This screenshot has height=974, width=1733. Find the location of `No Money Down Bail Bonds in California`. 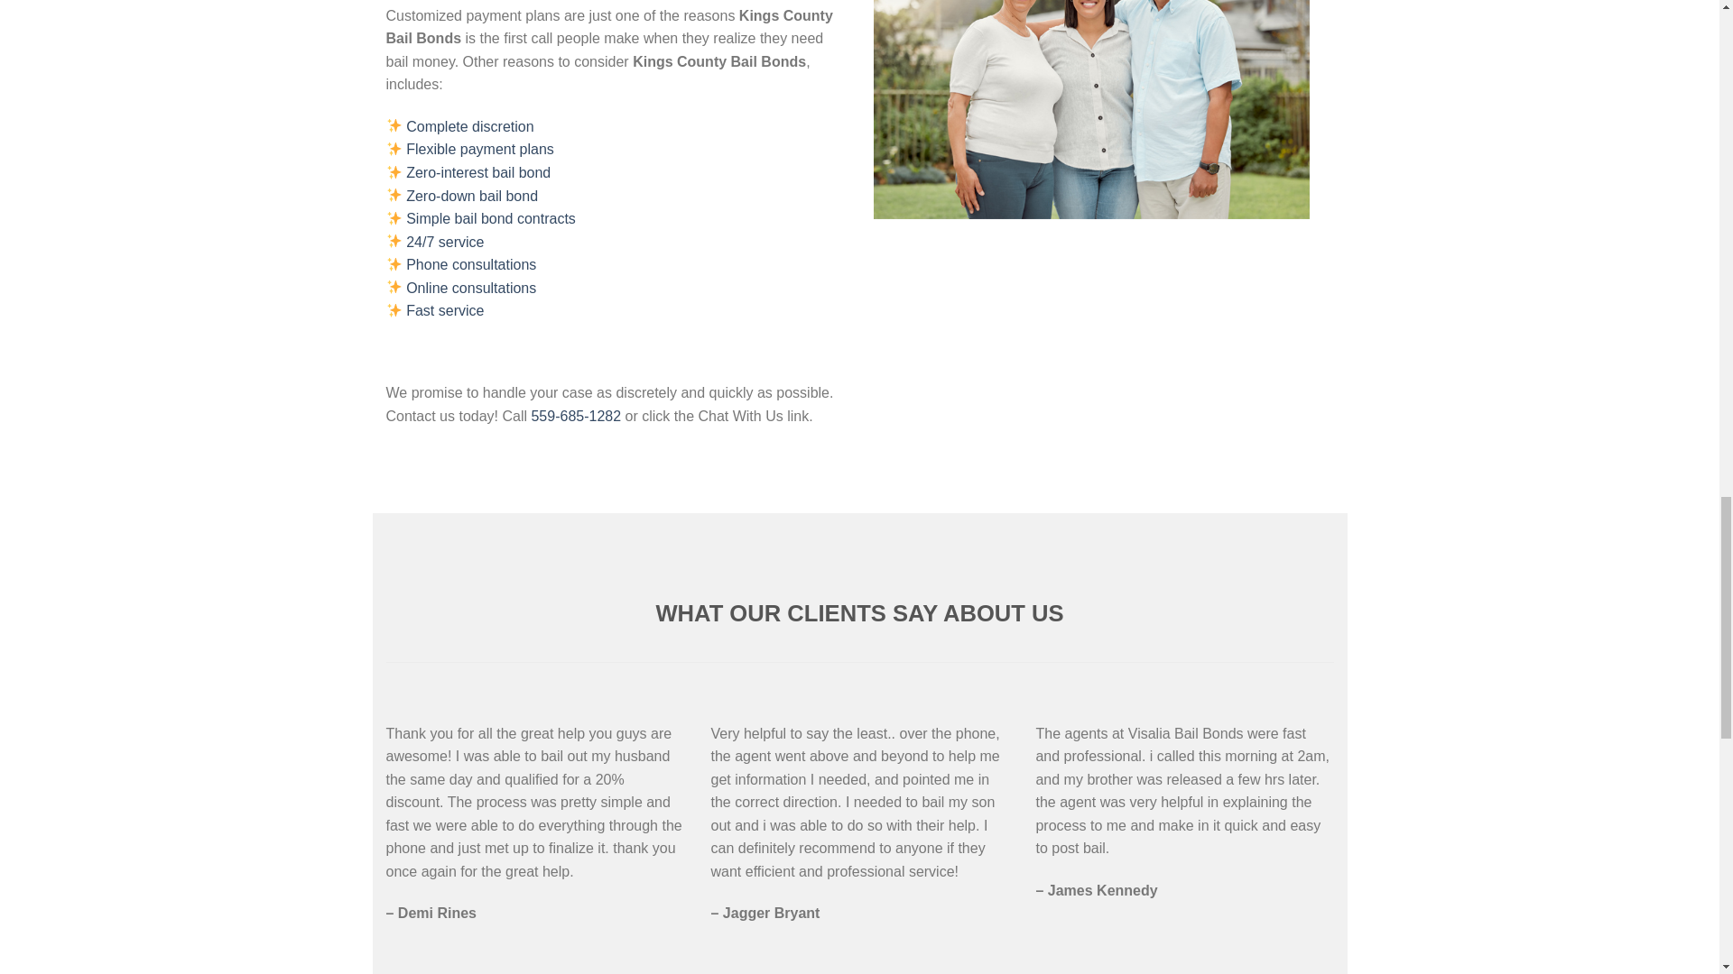

No Money Down Bail Bonds in California is located at coordinates (471, 195).